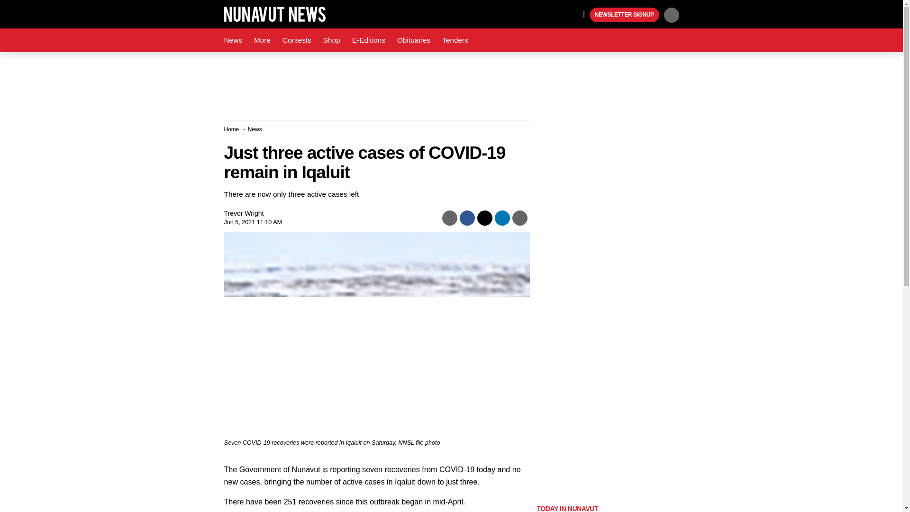 This screenshot has width=910, height=512. I want to click on News, so click(255, 129).